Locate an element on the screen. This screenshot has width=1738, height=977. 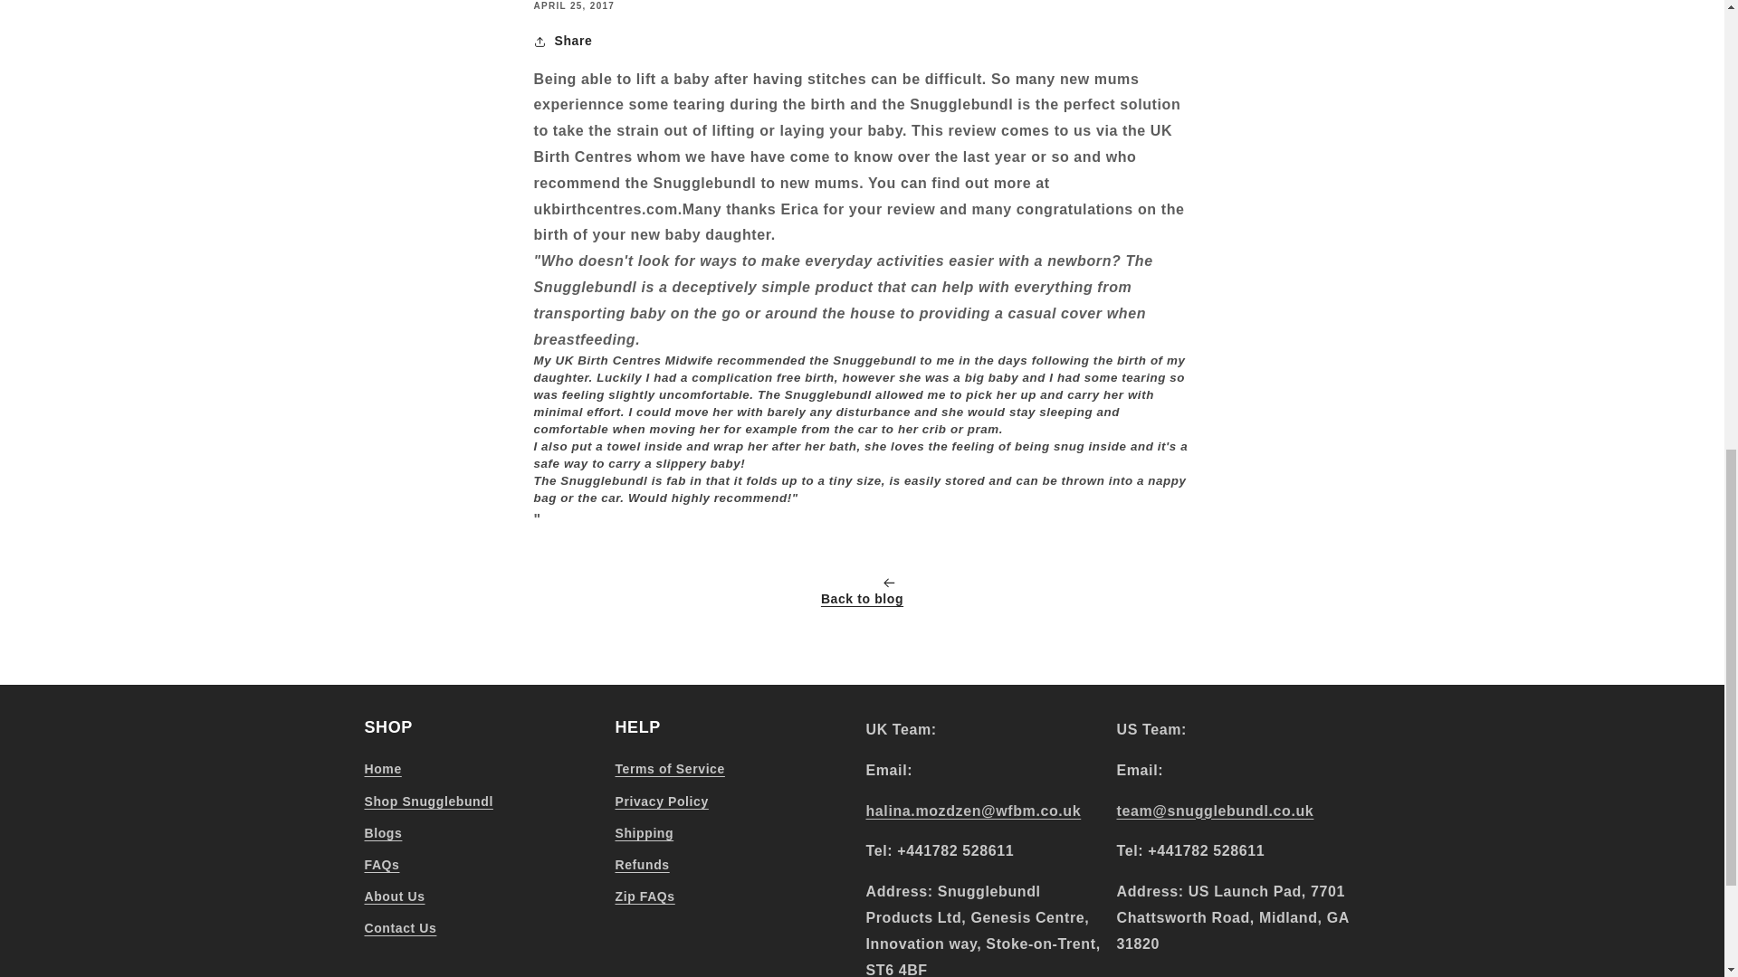
Shipping is located at coordinates (645, 832).